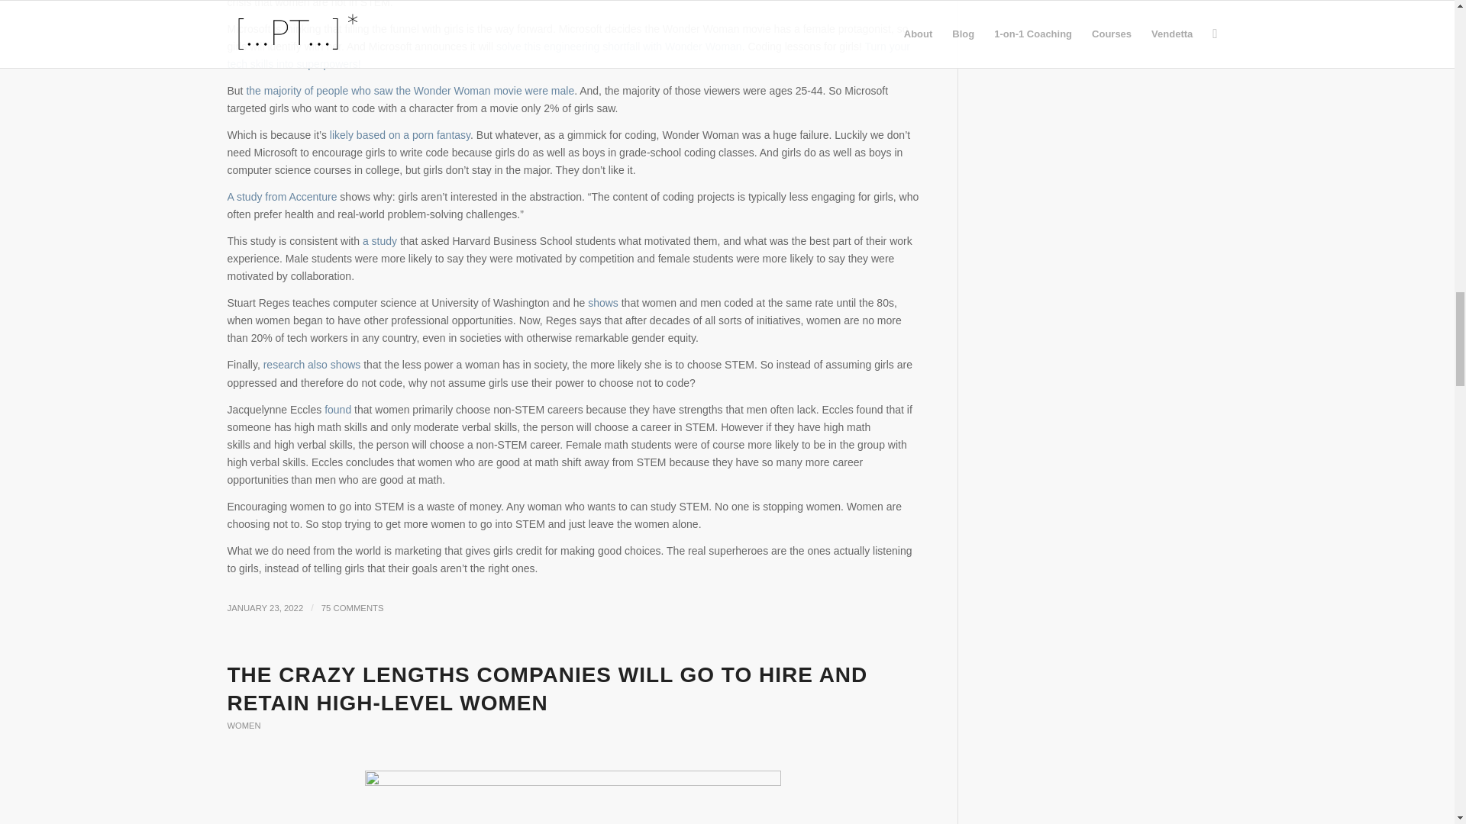 Image resolution: width=1466 pixels, height=824 pixels. I want to click on 75 COMMENTS, so click(353, 607).